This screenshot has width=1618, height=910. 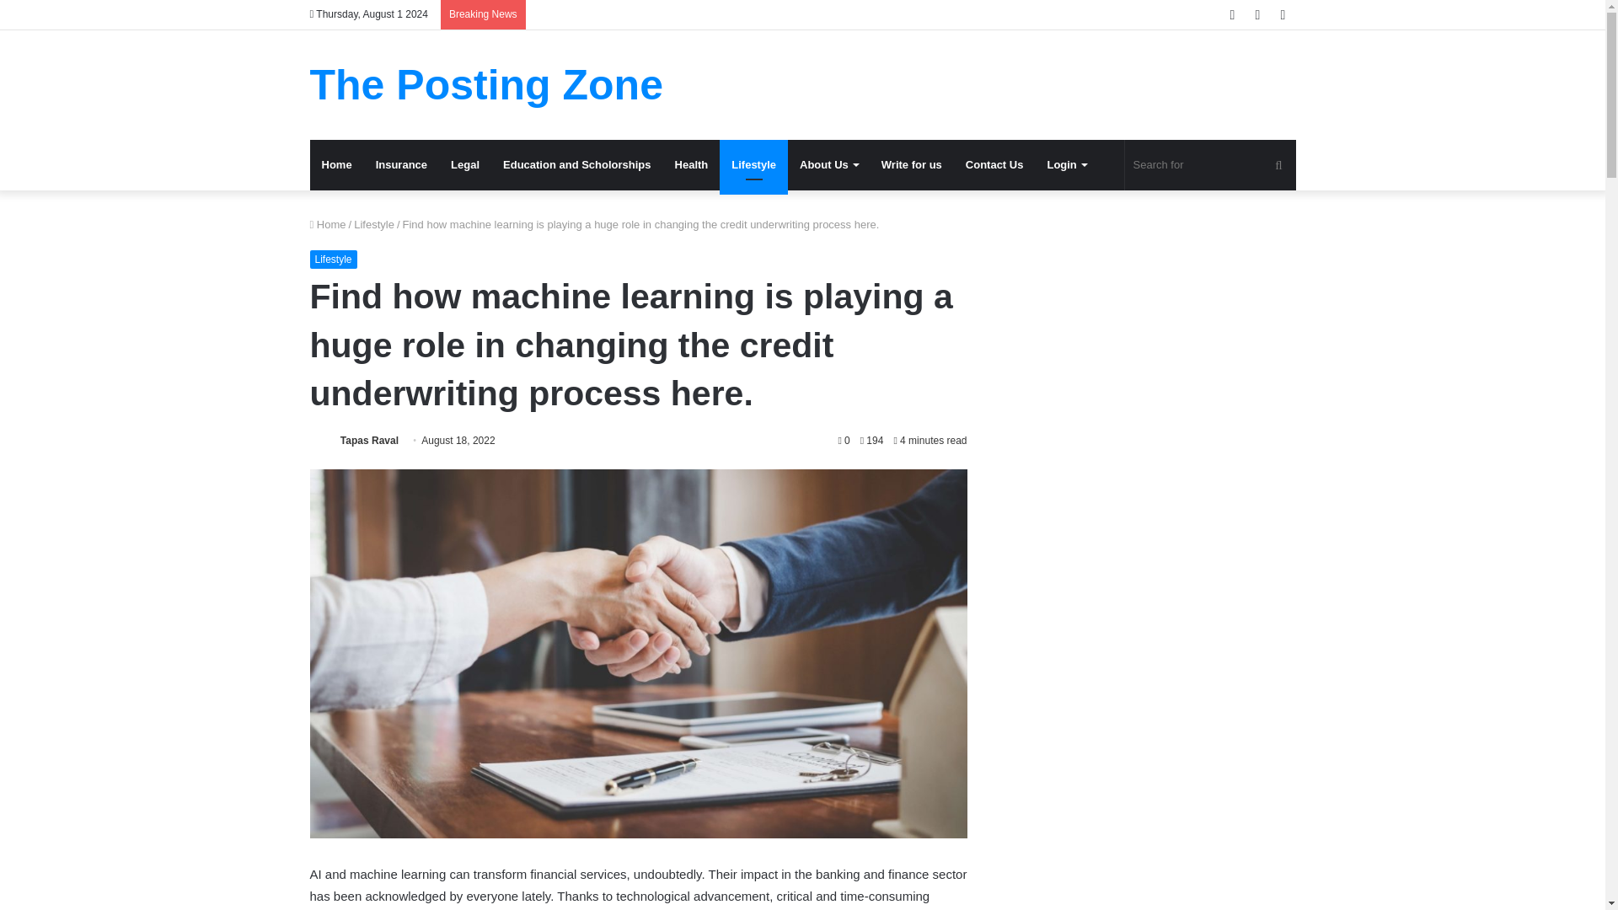 What do you see at coordinates (465, 165) in the screenshot?
I see `Legal` at bounding box center [465, 165].